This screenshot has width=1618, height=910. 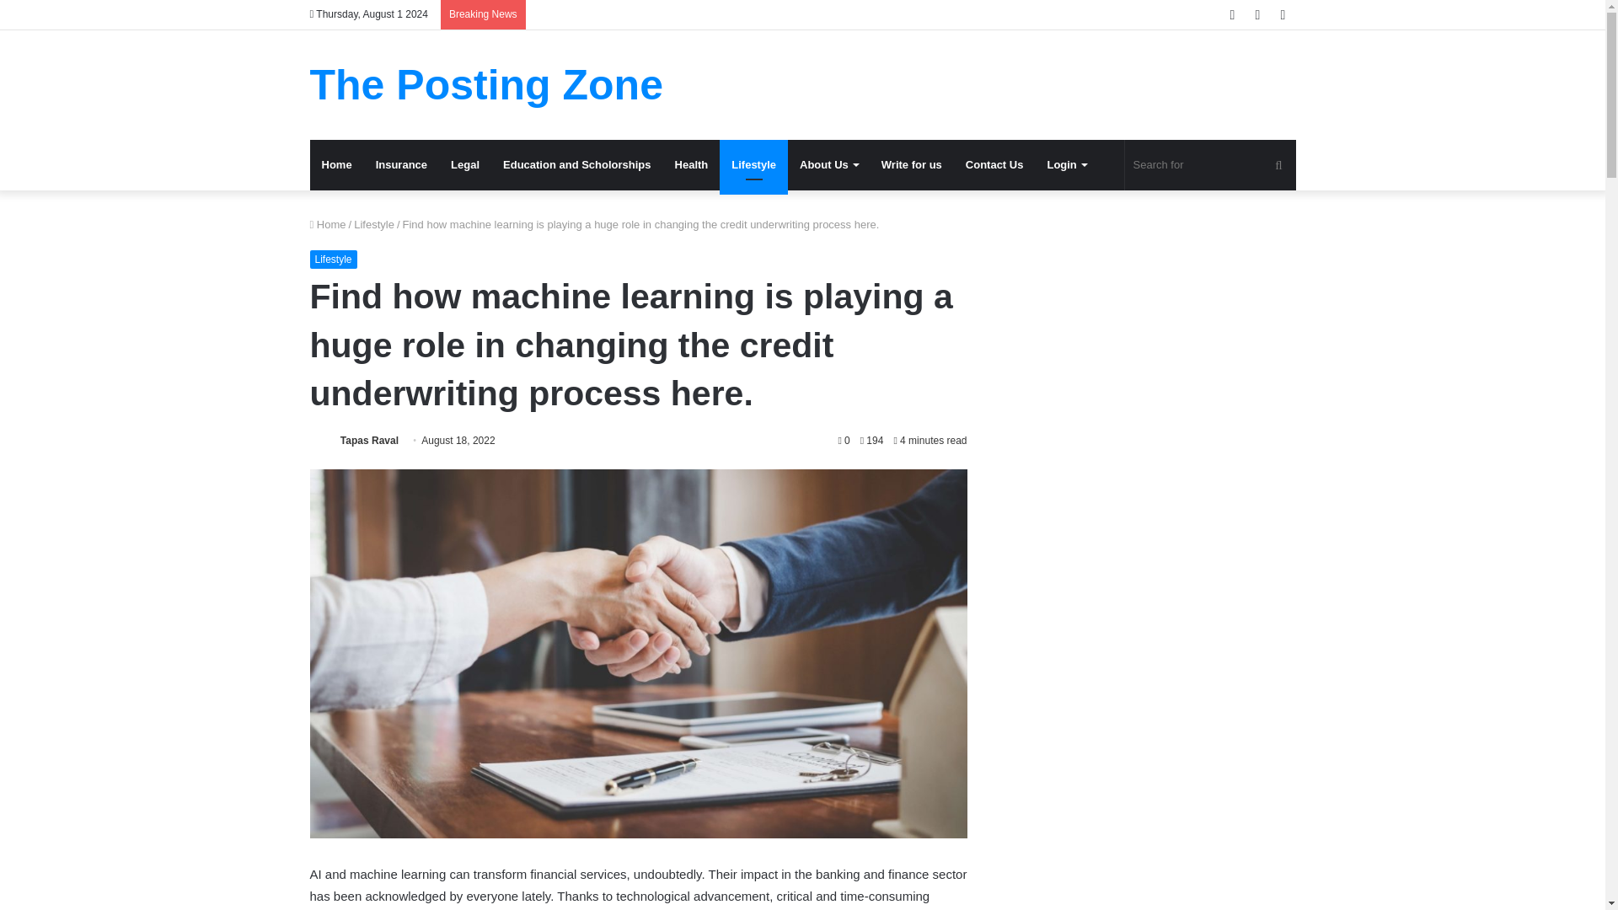 What do you see at coordinates (465, 165) in the screenshot?
I see `Legal` at bounding box center [465, 165].